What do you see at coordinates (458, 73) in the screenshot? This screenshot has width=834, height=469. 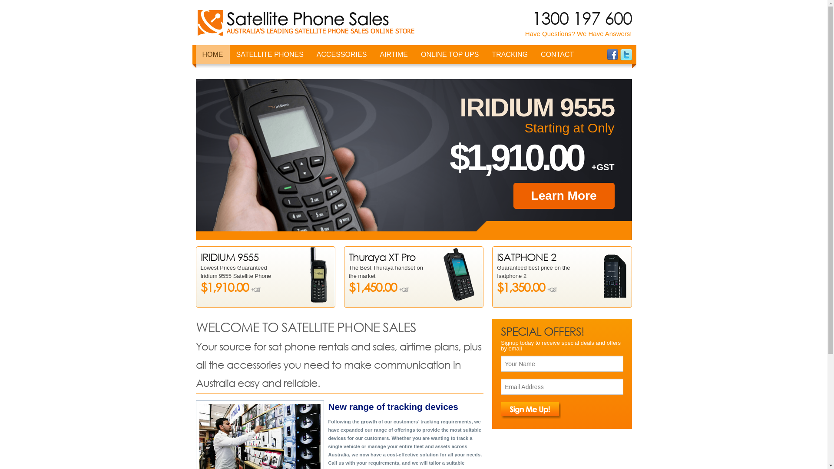 I see `Online Isatphone Top Ups` at bounding box center [458, 73].